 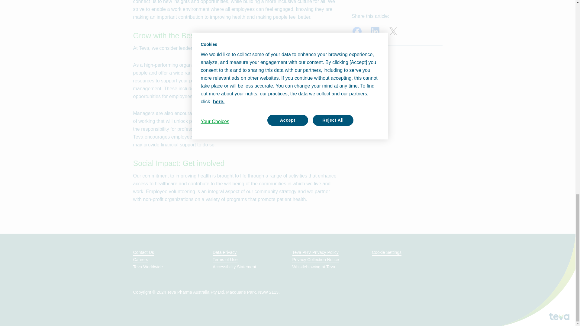 What do you see at coordinates (140, 260) in the screenshot?
I see `Careers` at bounding box center [140, 260].